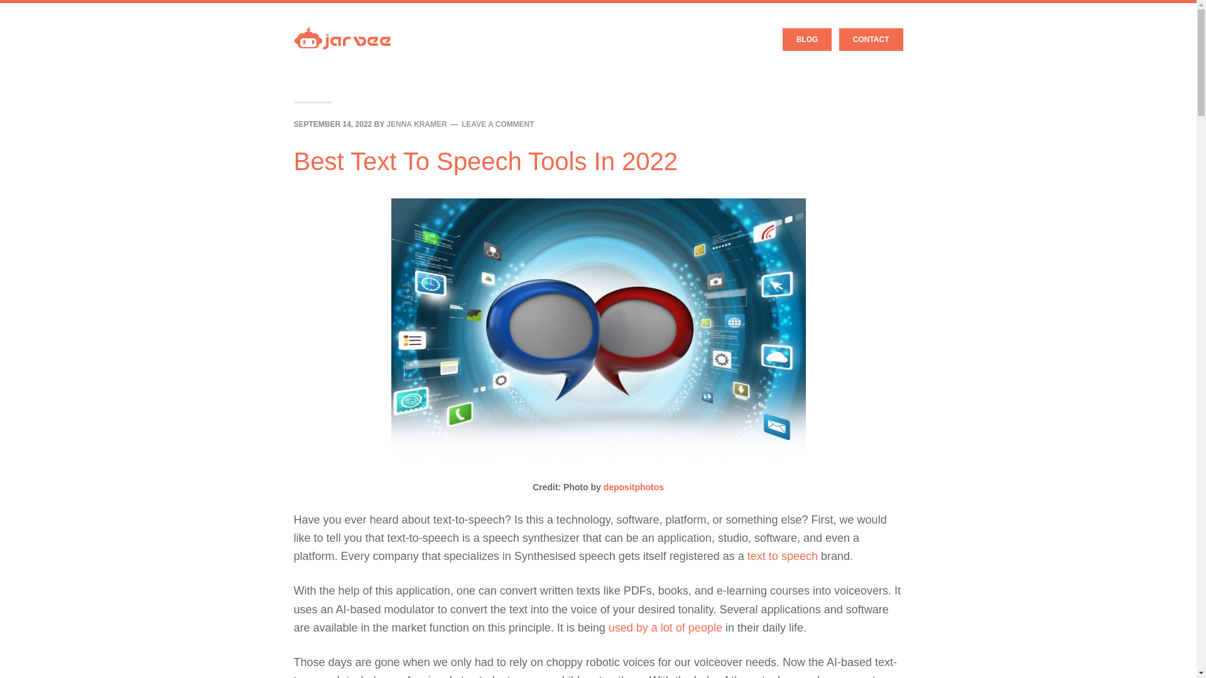  I want to click on used by a lot of people, so click(666, 628).